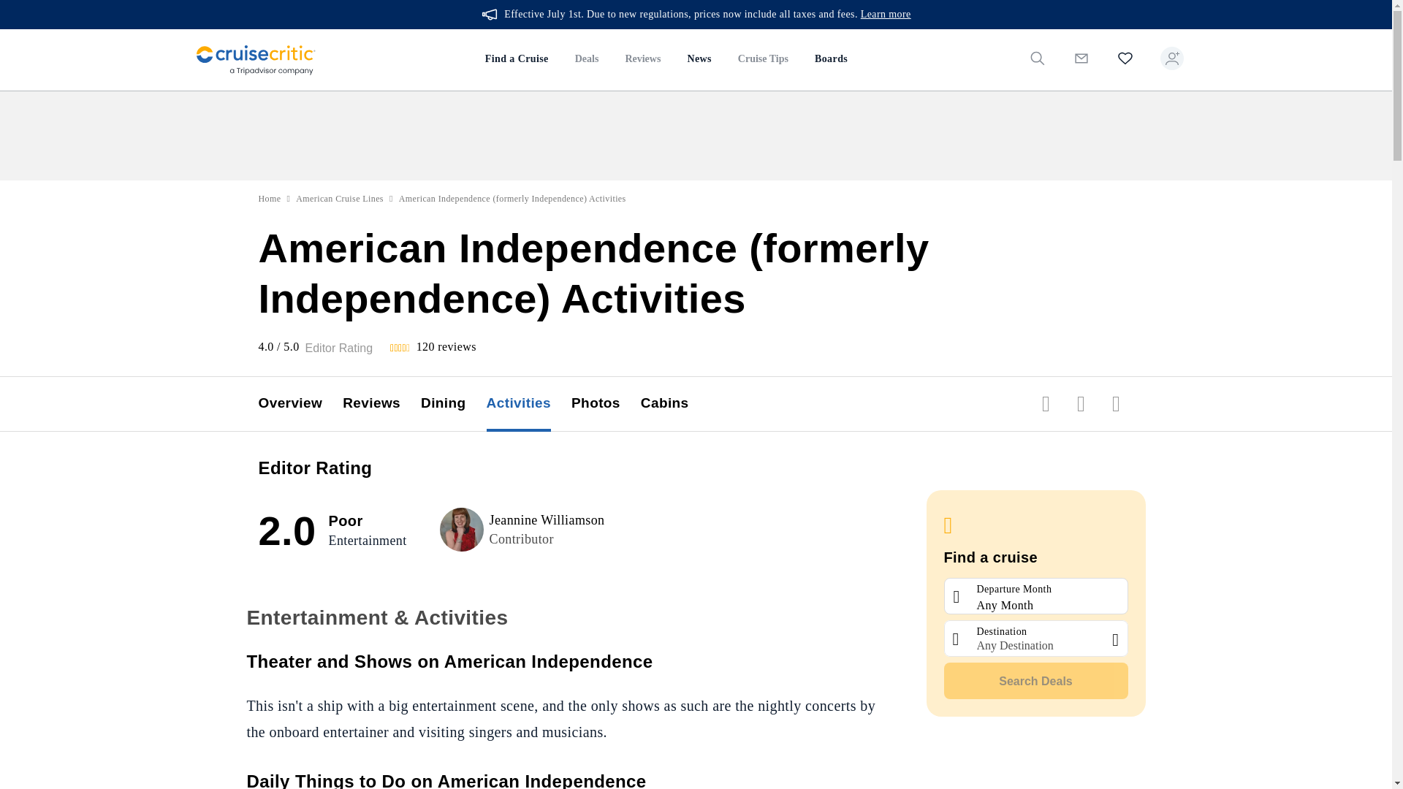  What do you see at coordinates (830, 60) in the screenshot?
I see `Boards` at bounding box center [830, 60].